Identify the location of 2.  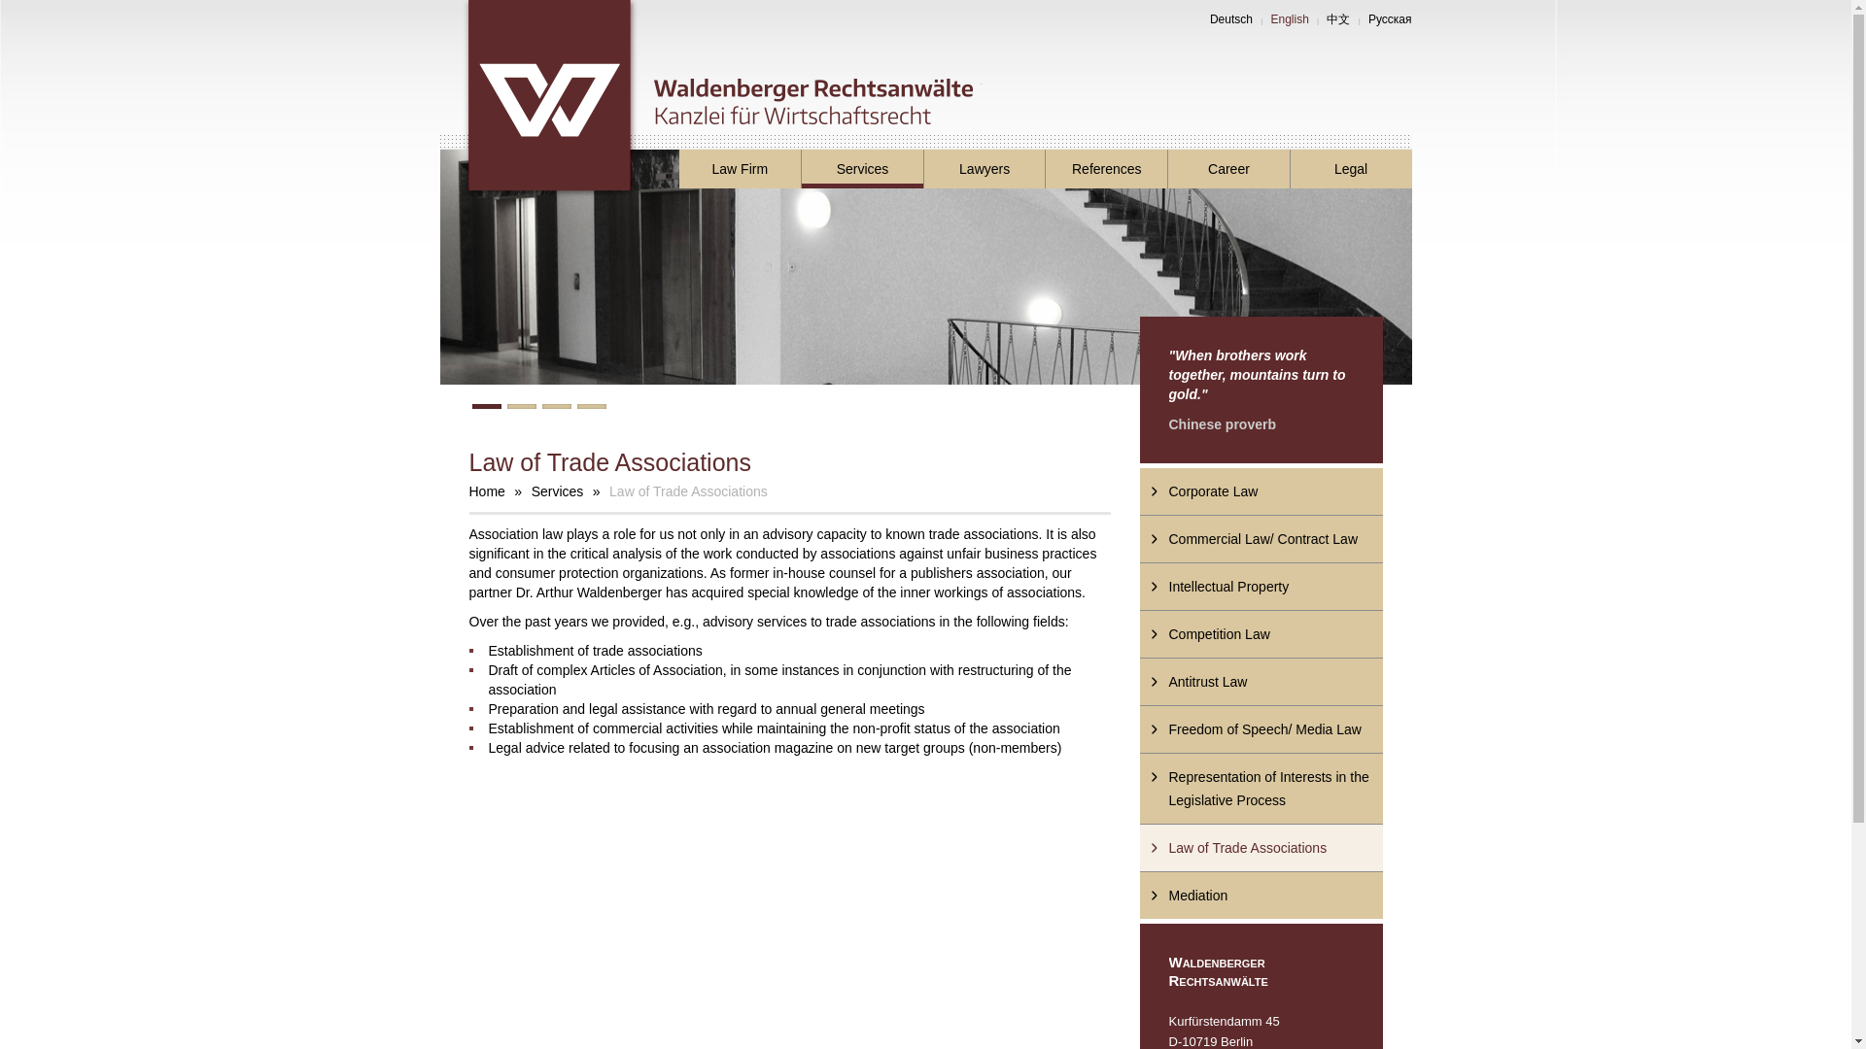
(522, 406).